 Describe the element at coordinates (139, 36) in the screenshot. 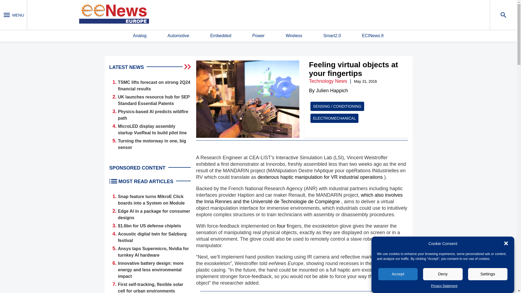

I see `Analog` at that location.